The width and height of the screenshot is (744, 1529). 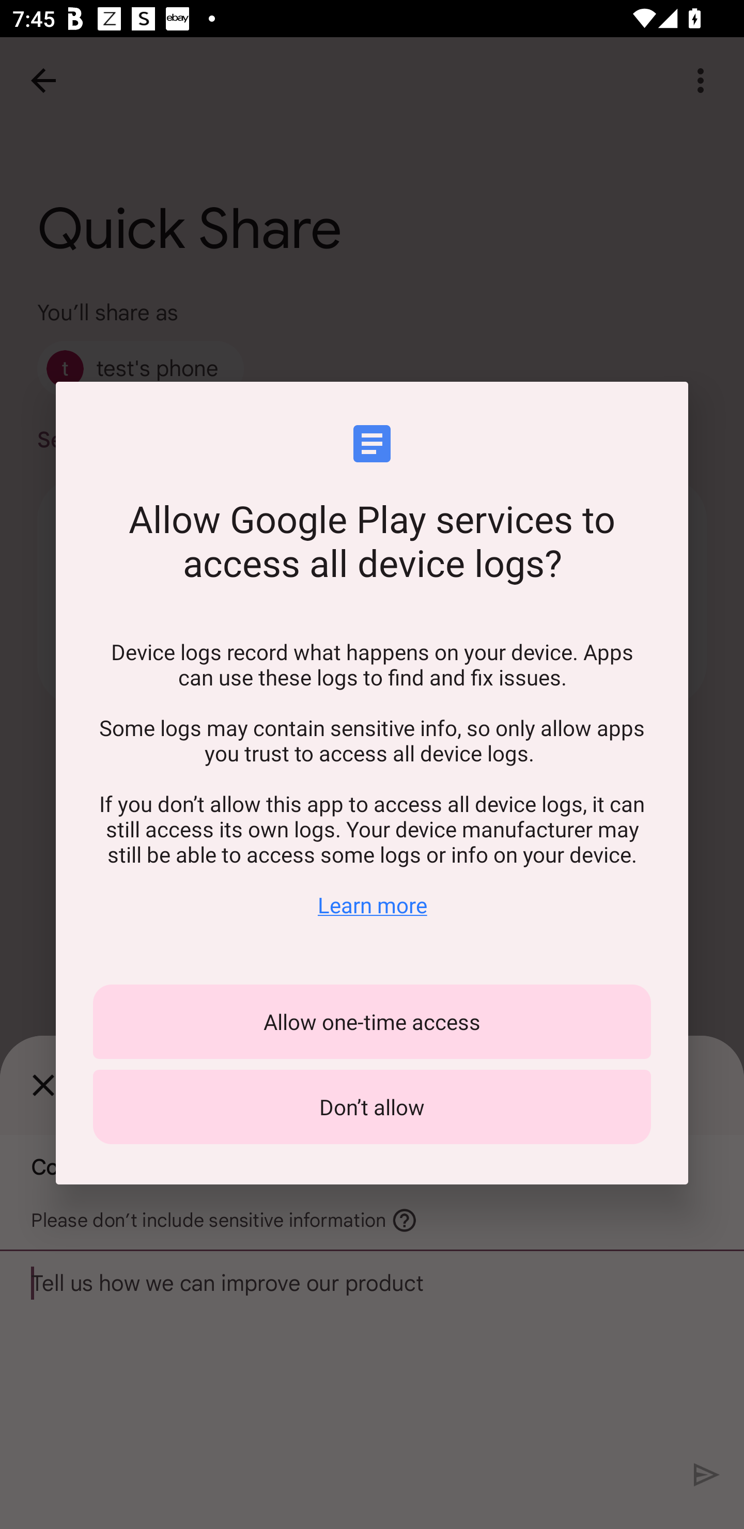 What do you see at coordinates (372, 1107) in the screenshot?
I see `Don’t allow` at bounding box center [372, 1107].